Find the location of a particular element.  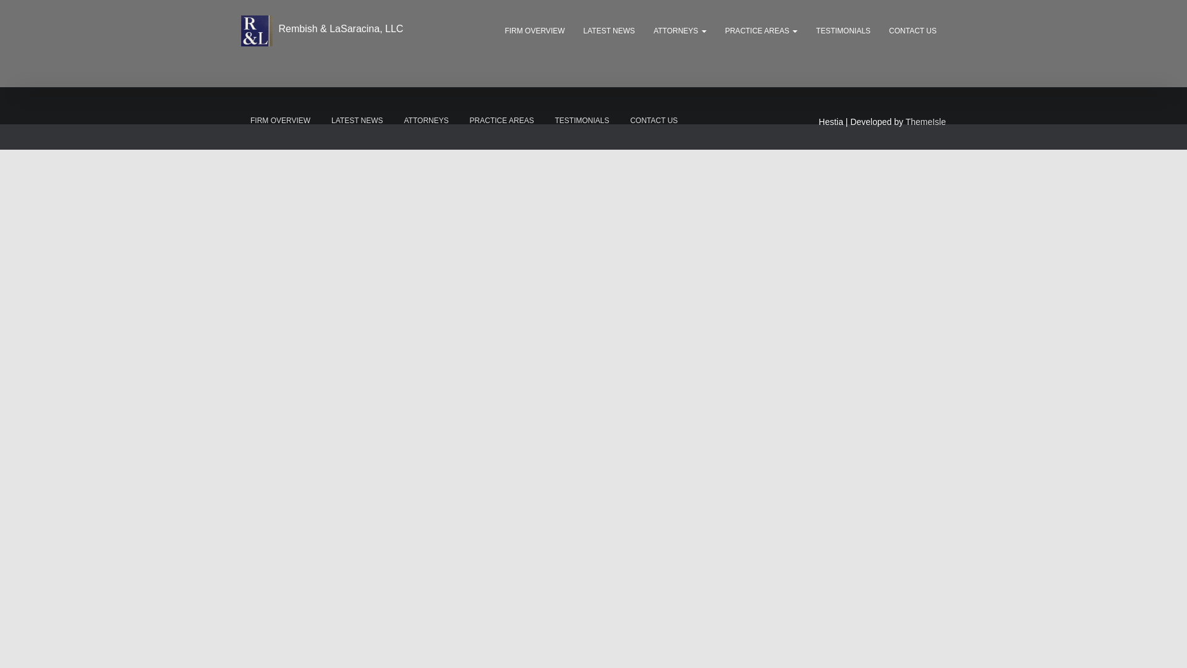

PRACTICE AREAS is located at coordinates (502, 121).